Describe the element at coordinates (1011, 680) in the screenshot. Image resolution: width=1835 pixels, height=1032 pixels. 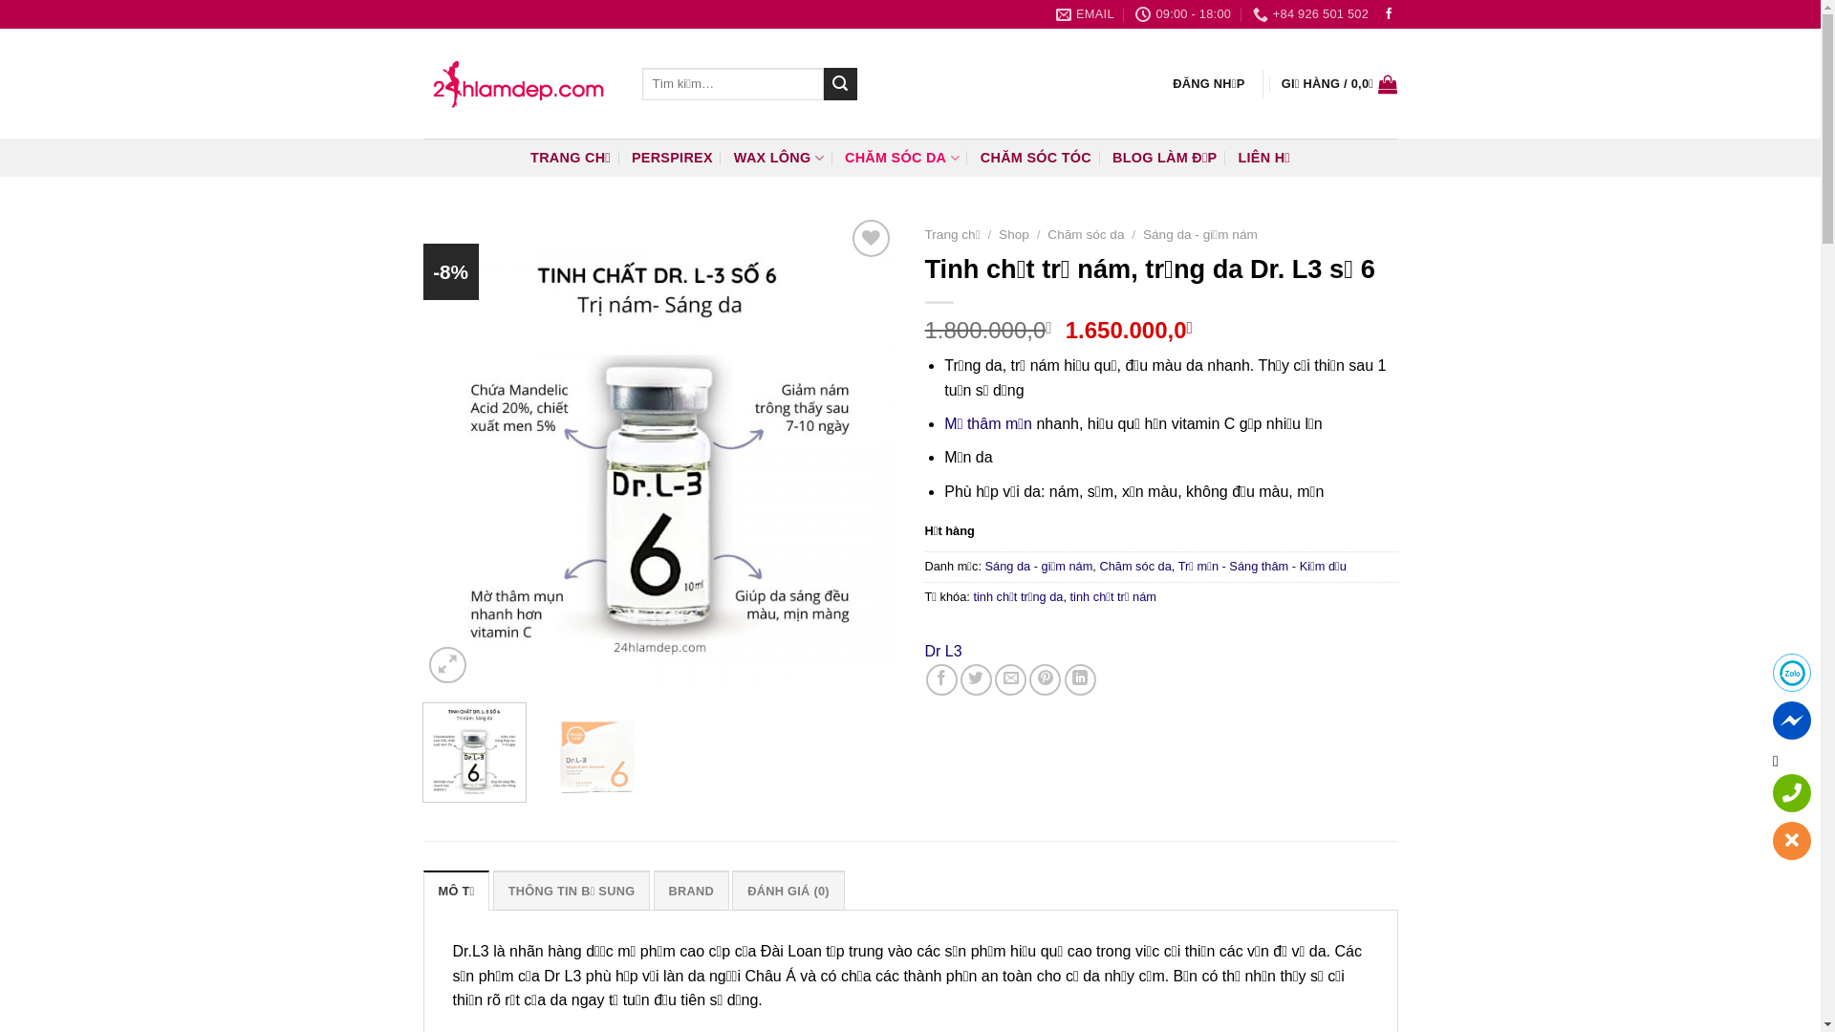
I see `Email to a Friend` at that location.